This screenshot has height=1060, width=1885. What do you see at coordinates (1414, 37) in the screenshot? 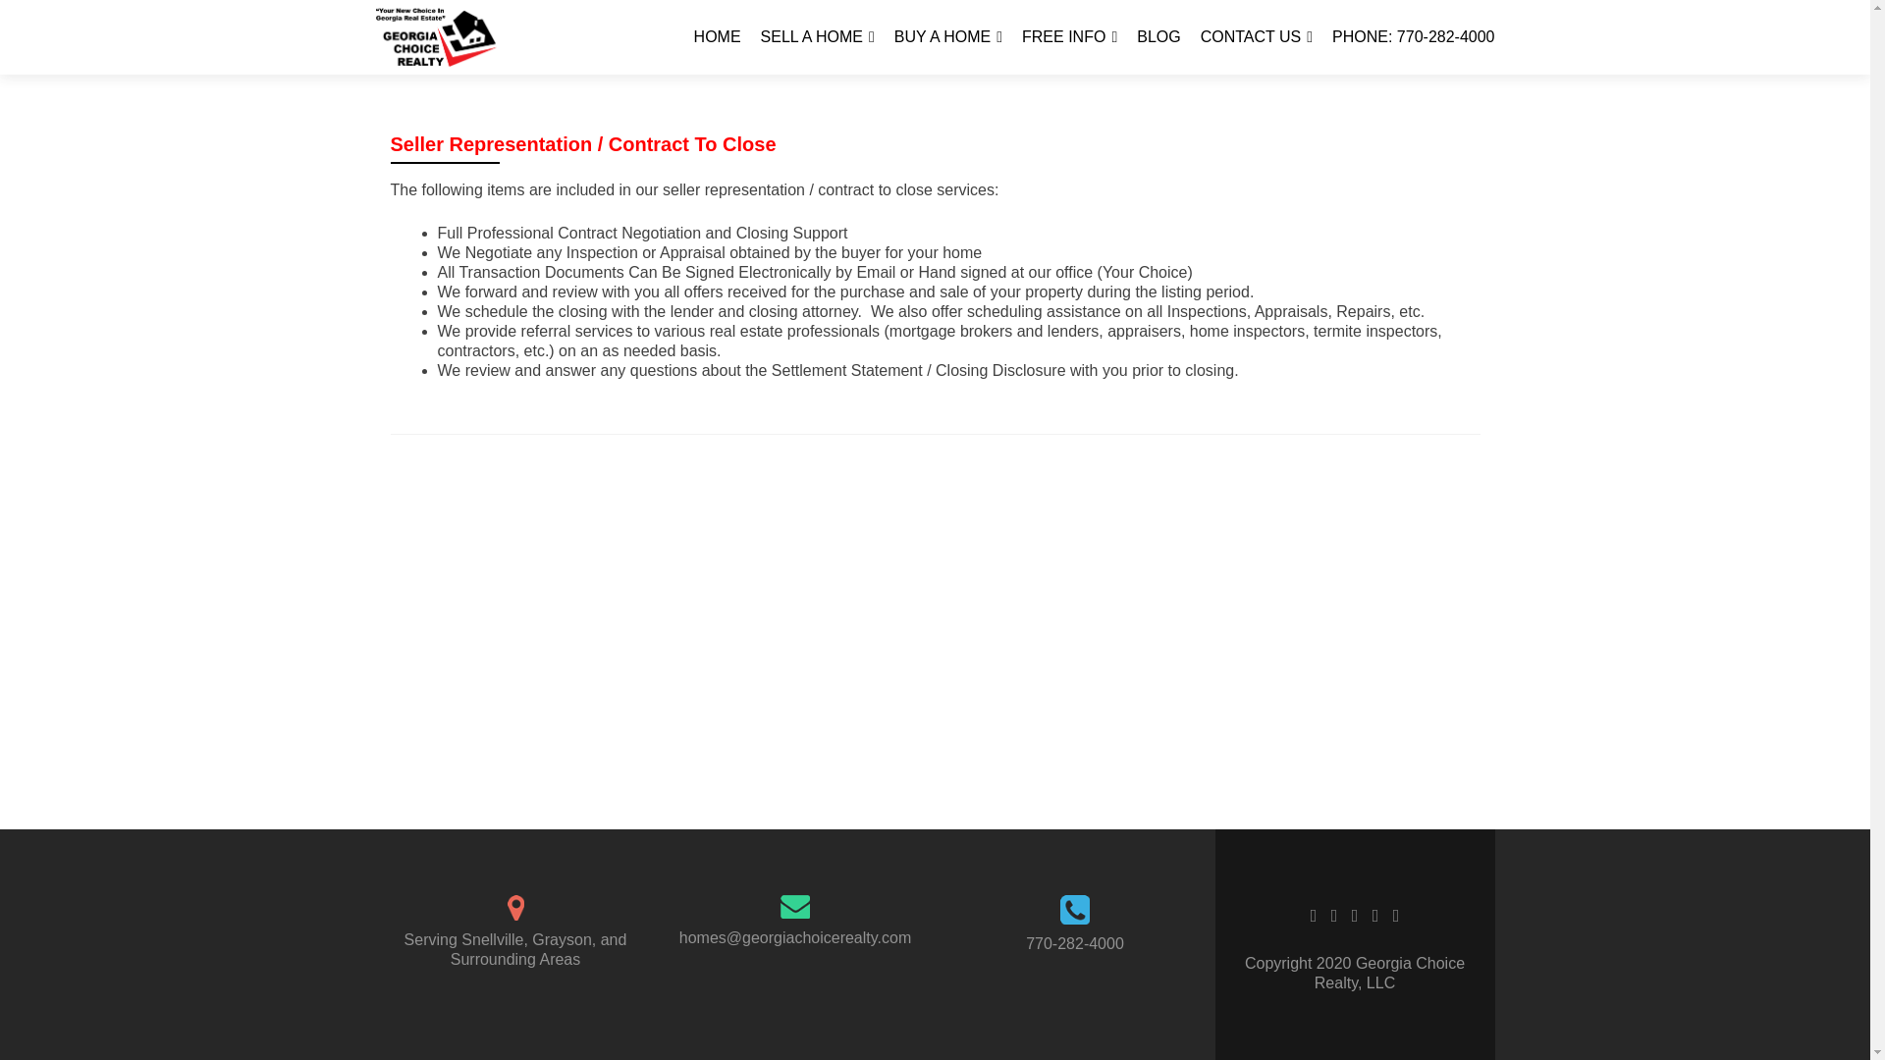
I see `PHONE: 770-282-4000` at bounding box center [1414, 37].